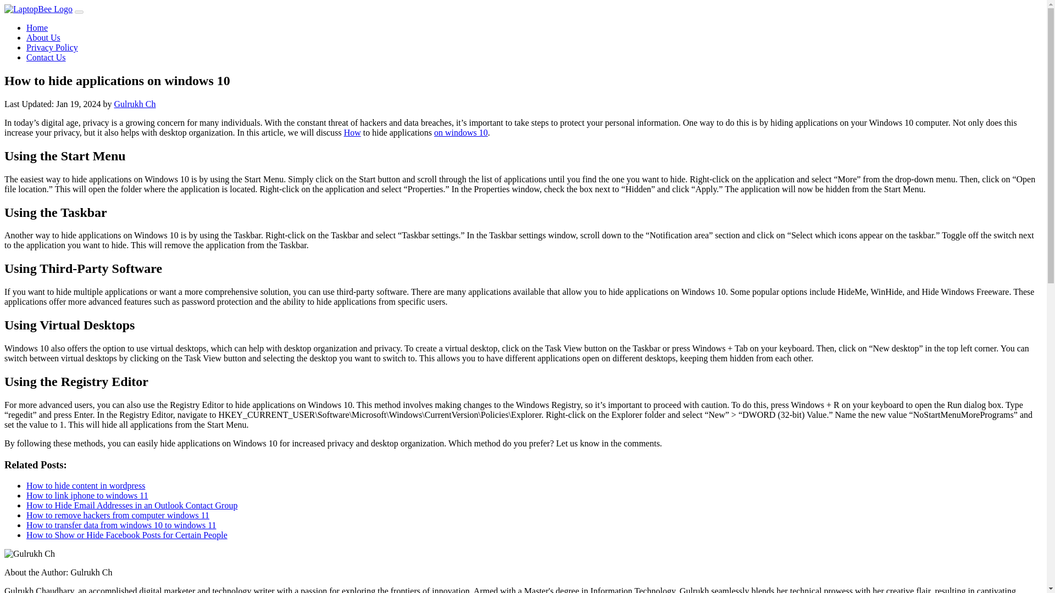 Image resolution: width=1055 pixels, height=593 pixels. Describe the element at coordinates (87, 495) in the screenshot. I see `How to link iphone to windows 11` at that location.